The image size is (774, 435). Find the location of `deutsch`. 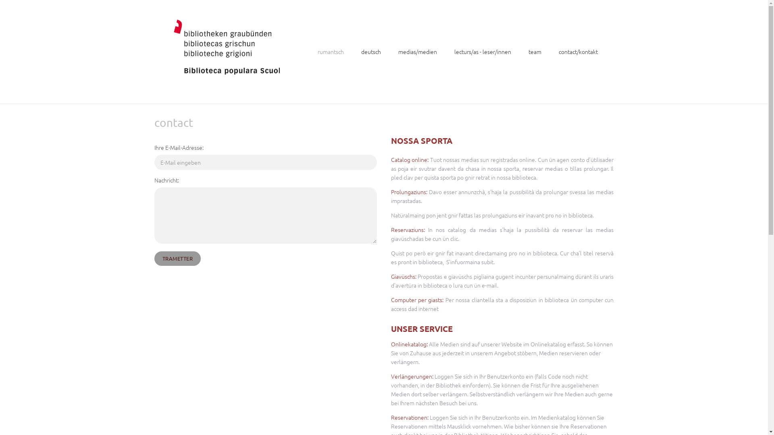

deutsch is located at coordinates (372, 52).